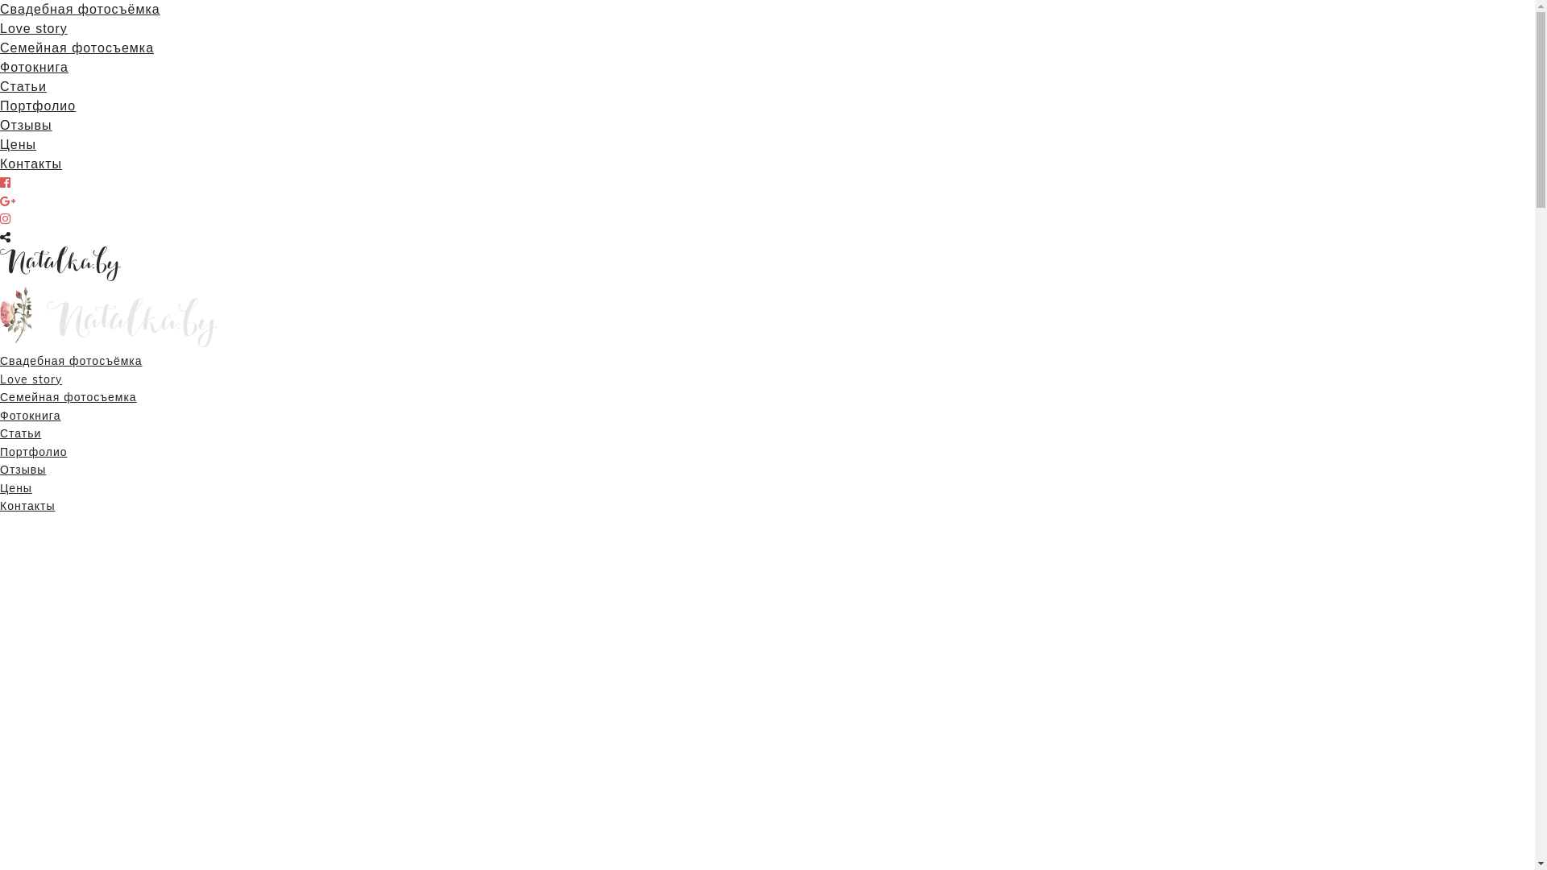 The image size is (1547, 870). Describe the element at coordinates (31, 379) in the screenshot. I see `Love story` at that location.